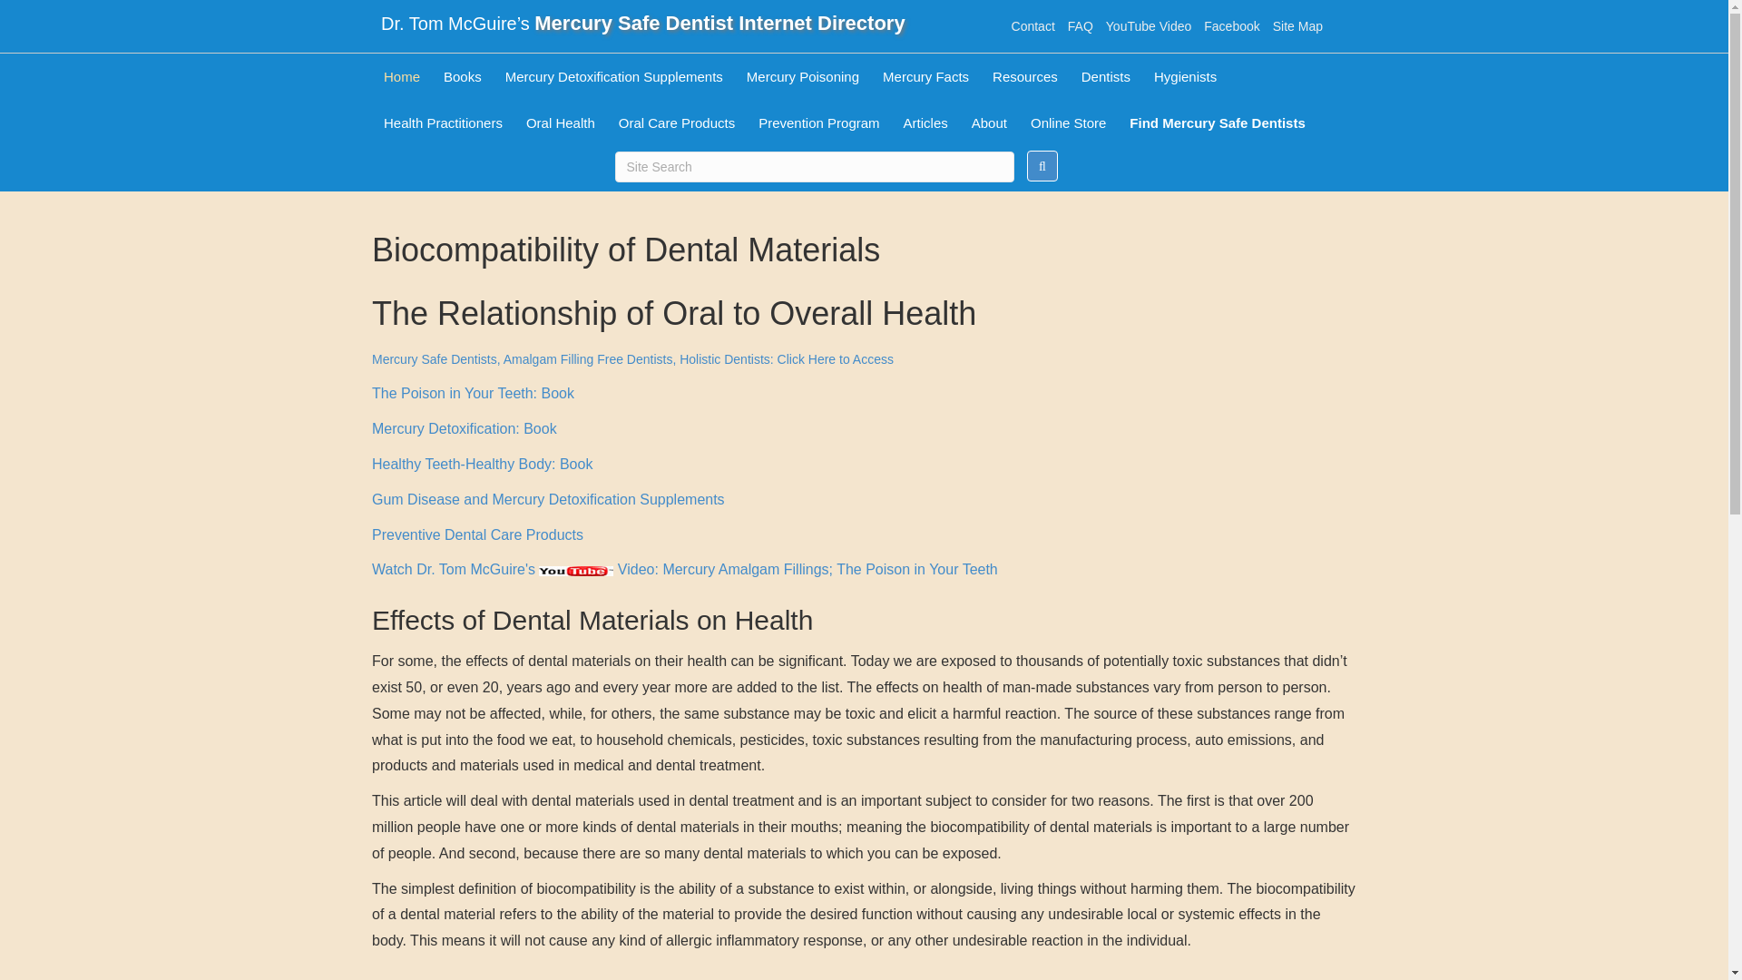 The image size is (1742, 980). What do you see at coordinates (1149, 25) in the screenshot?
I see `YouTube Video` at bounding box center [1149, 25].